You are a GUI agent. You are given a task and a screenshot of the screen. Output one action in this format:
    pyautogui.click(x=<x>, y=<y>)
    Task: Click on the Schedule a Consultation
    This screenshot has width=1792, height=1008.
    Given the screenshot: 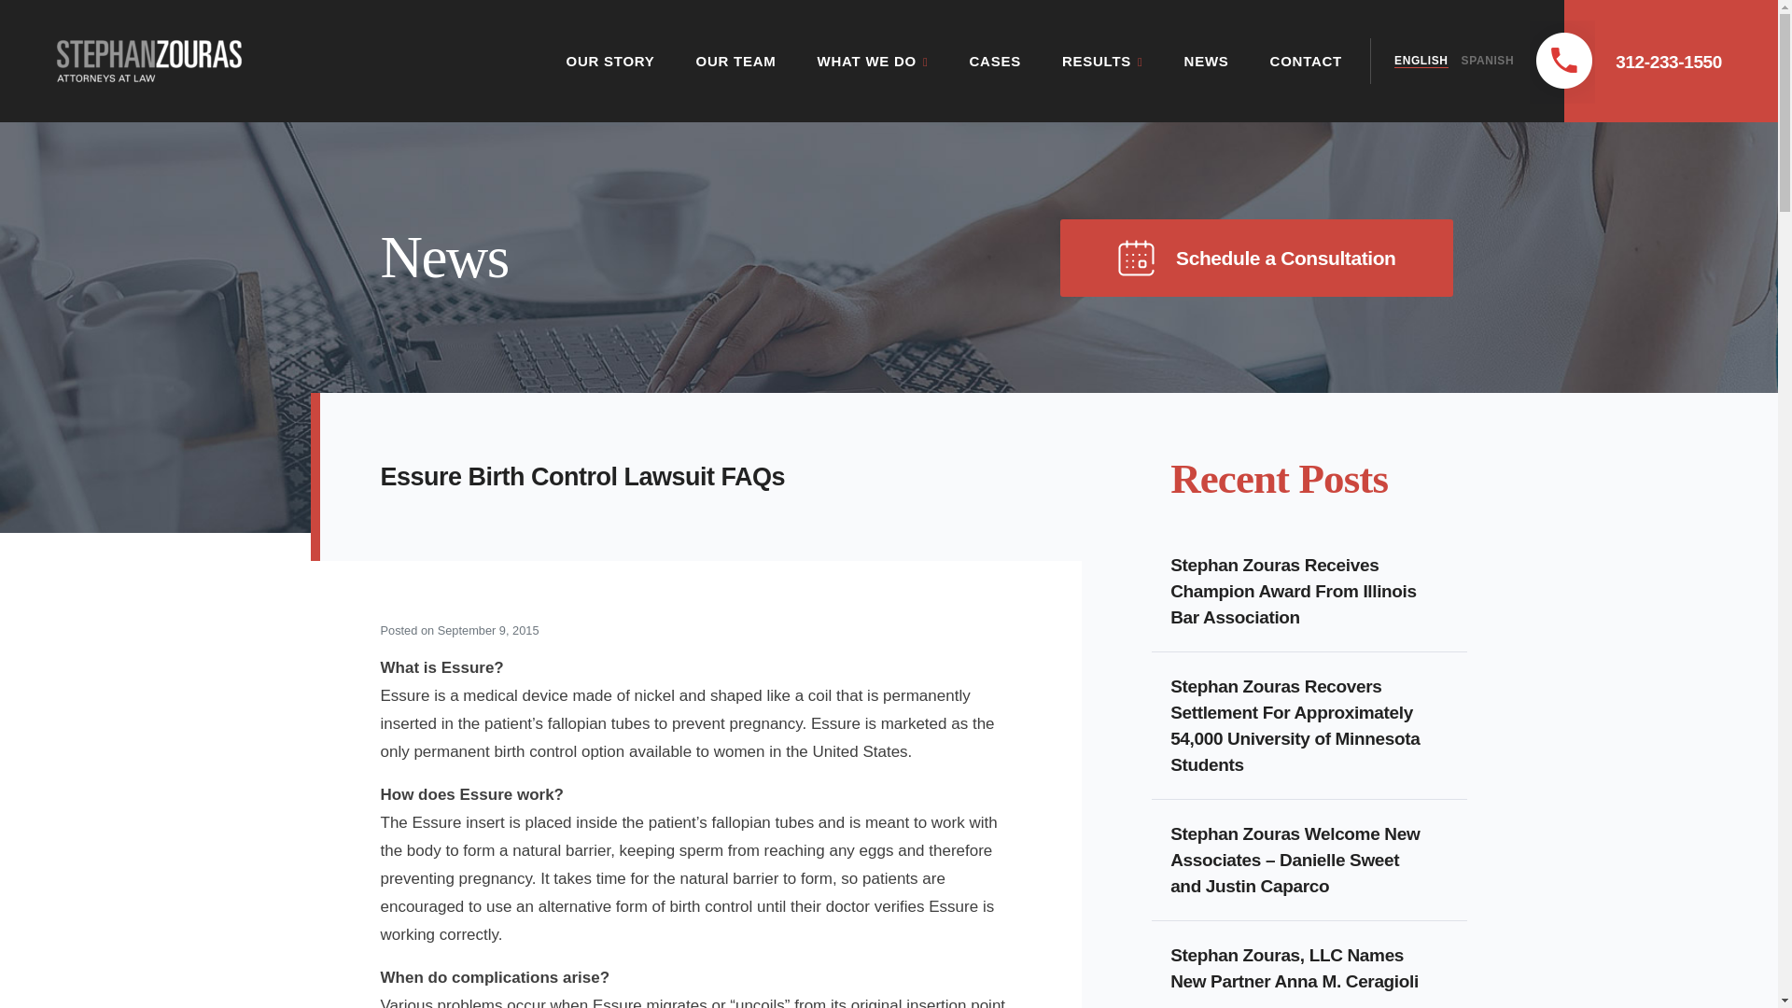 What is the action you would take?
    pyautogui.click(x=1256, y=258)
    